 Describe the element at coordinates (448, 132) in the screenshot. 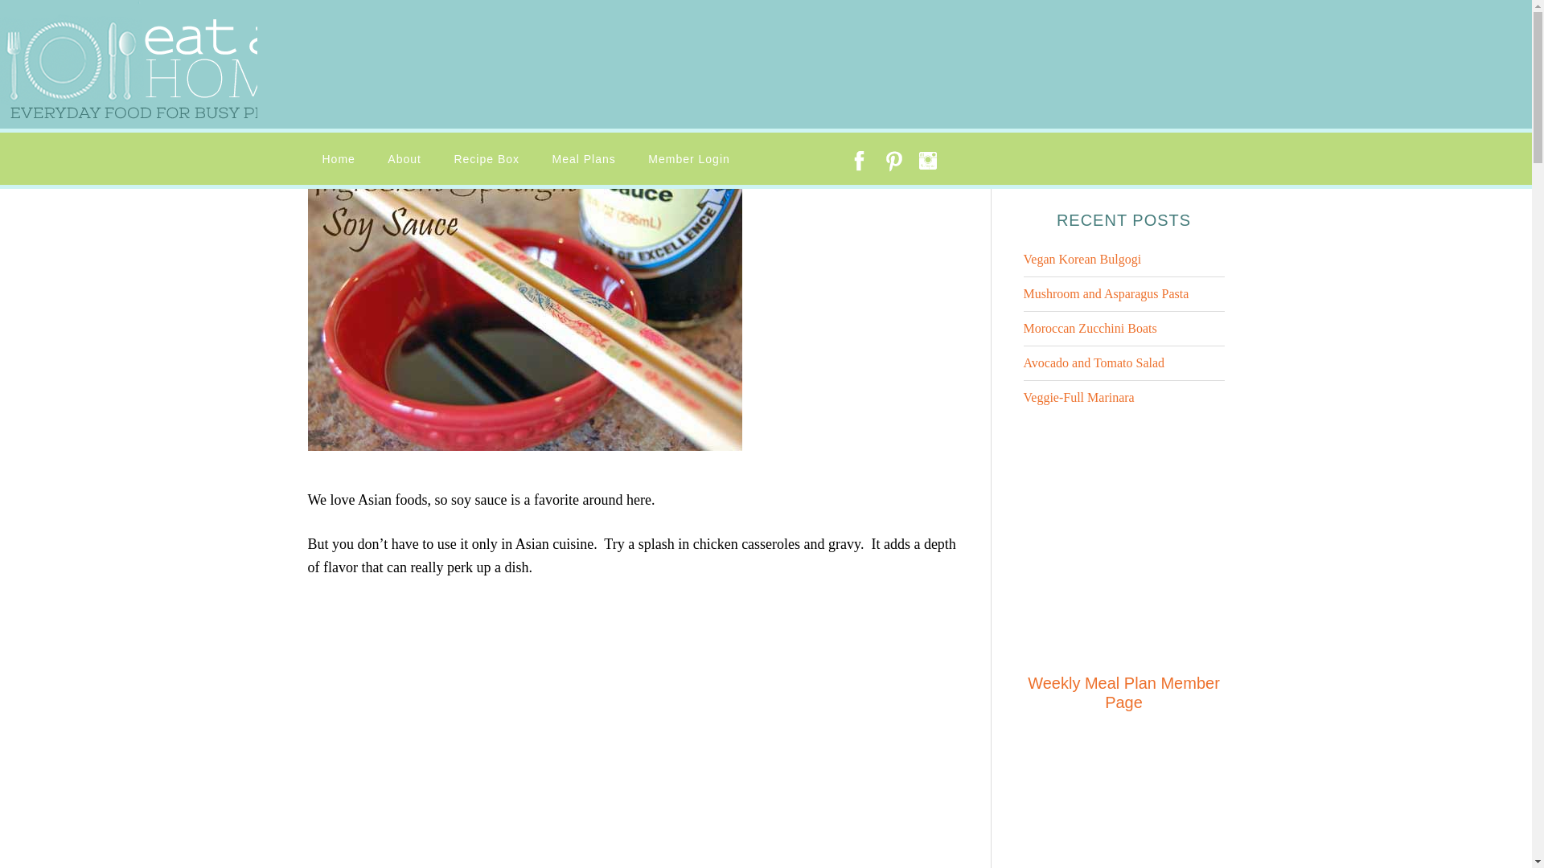

I see `11 Comments` at that location.